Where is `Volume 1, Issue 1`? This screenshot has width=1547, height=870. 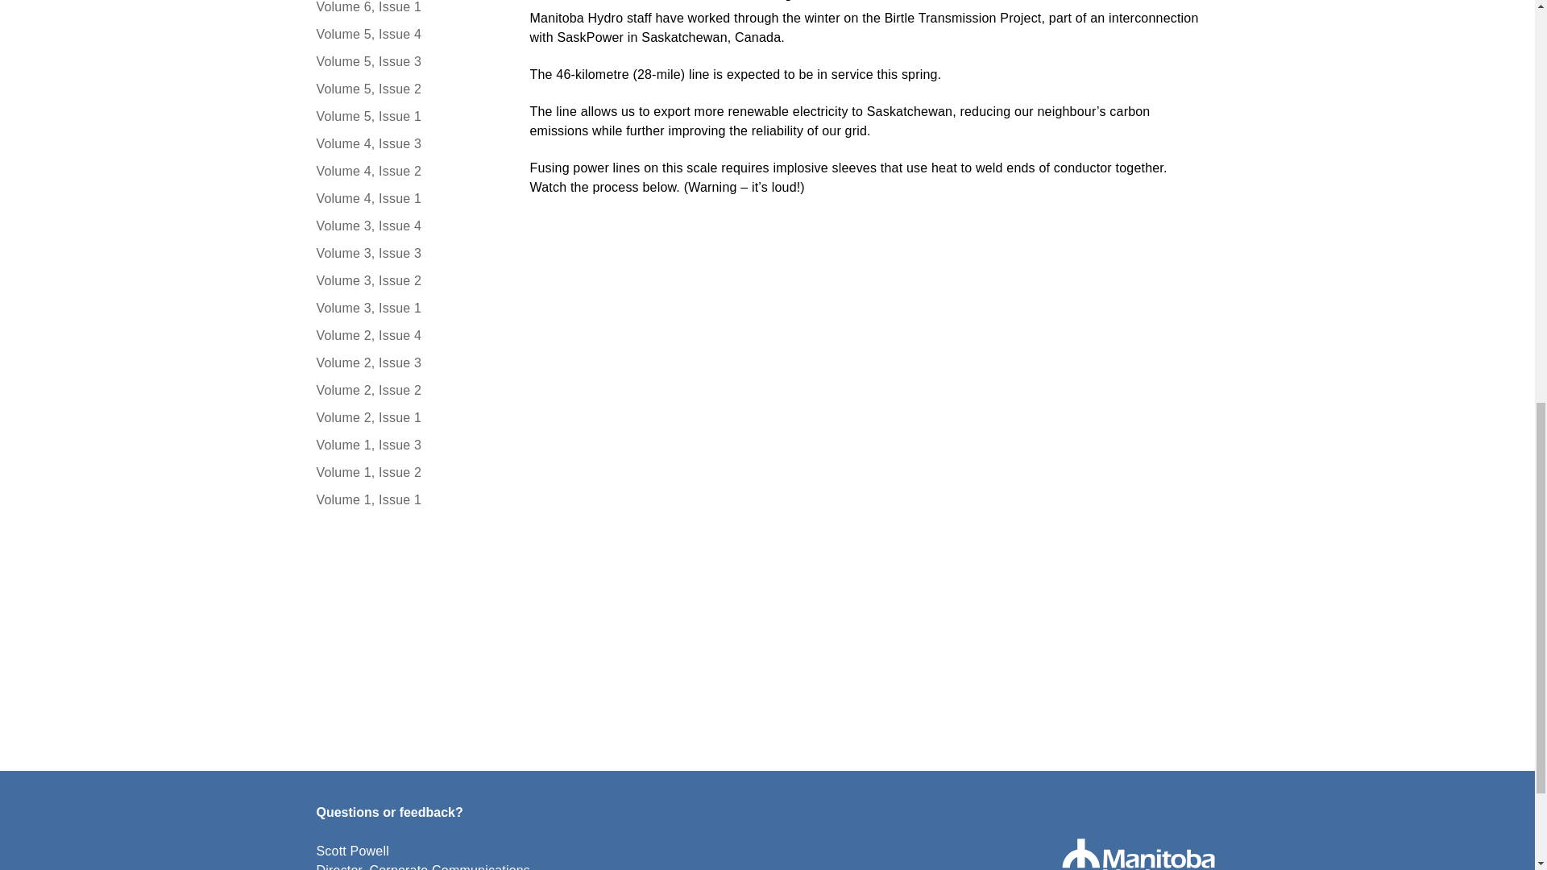 Volume 1, Issue 1 is located at coordinates (406, 499).